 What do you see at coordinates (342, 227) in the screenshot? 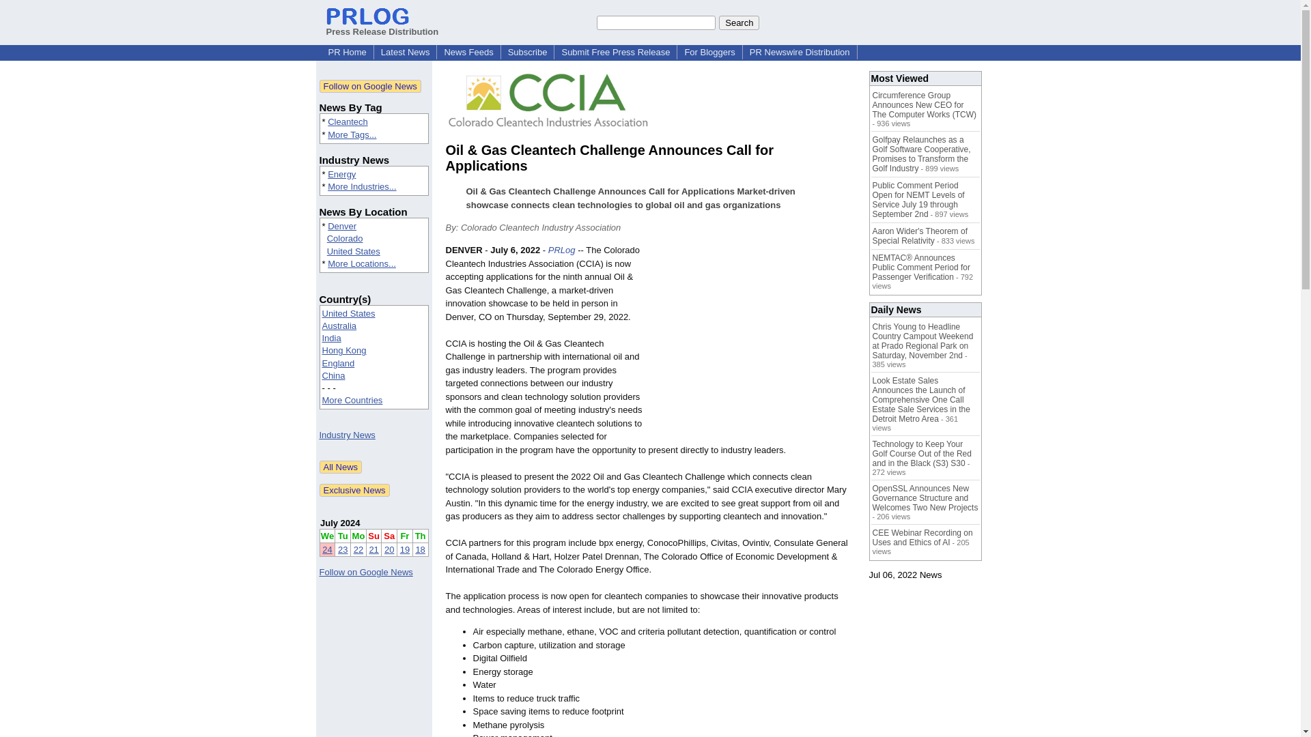
I see `Denver` at bounding box center [342, 227].